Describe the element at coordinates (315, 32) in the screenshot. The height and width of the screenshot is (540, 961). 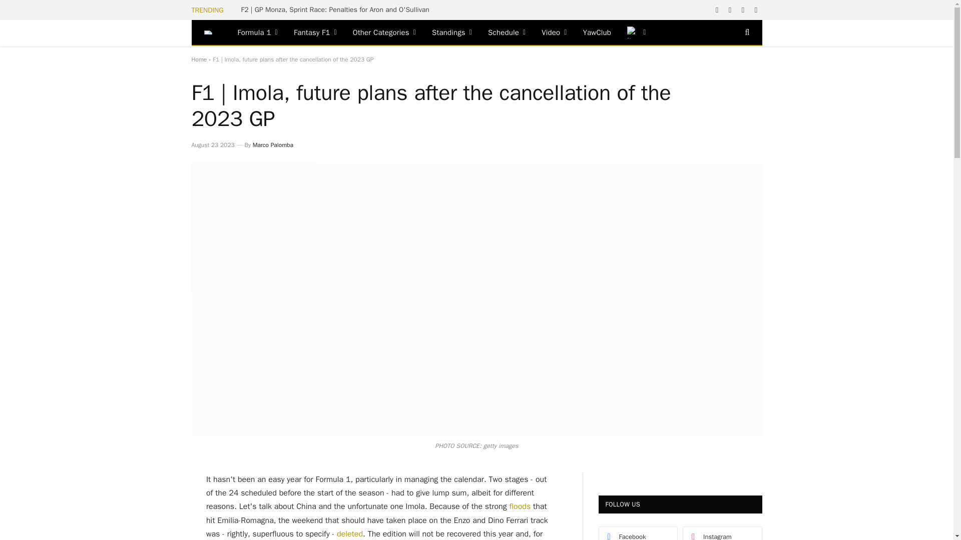
I see `Fantasy F1` at that location.